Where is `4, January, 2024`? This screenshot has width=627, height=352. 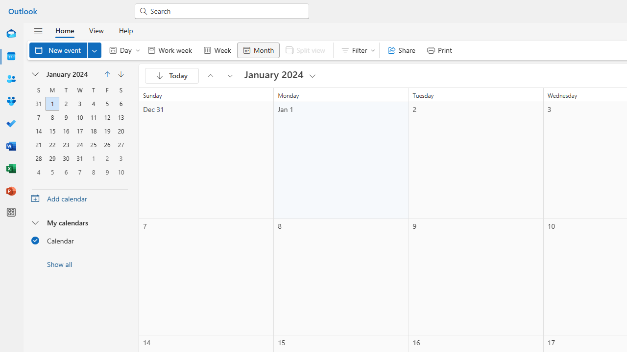 4, January, 2024 is located at coordinates (94, 104).